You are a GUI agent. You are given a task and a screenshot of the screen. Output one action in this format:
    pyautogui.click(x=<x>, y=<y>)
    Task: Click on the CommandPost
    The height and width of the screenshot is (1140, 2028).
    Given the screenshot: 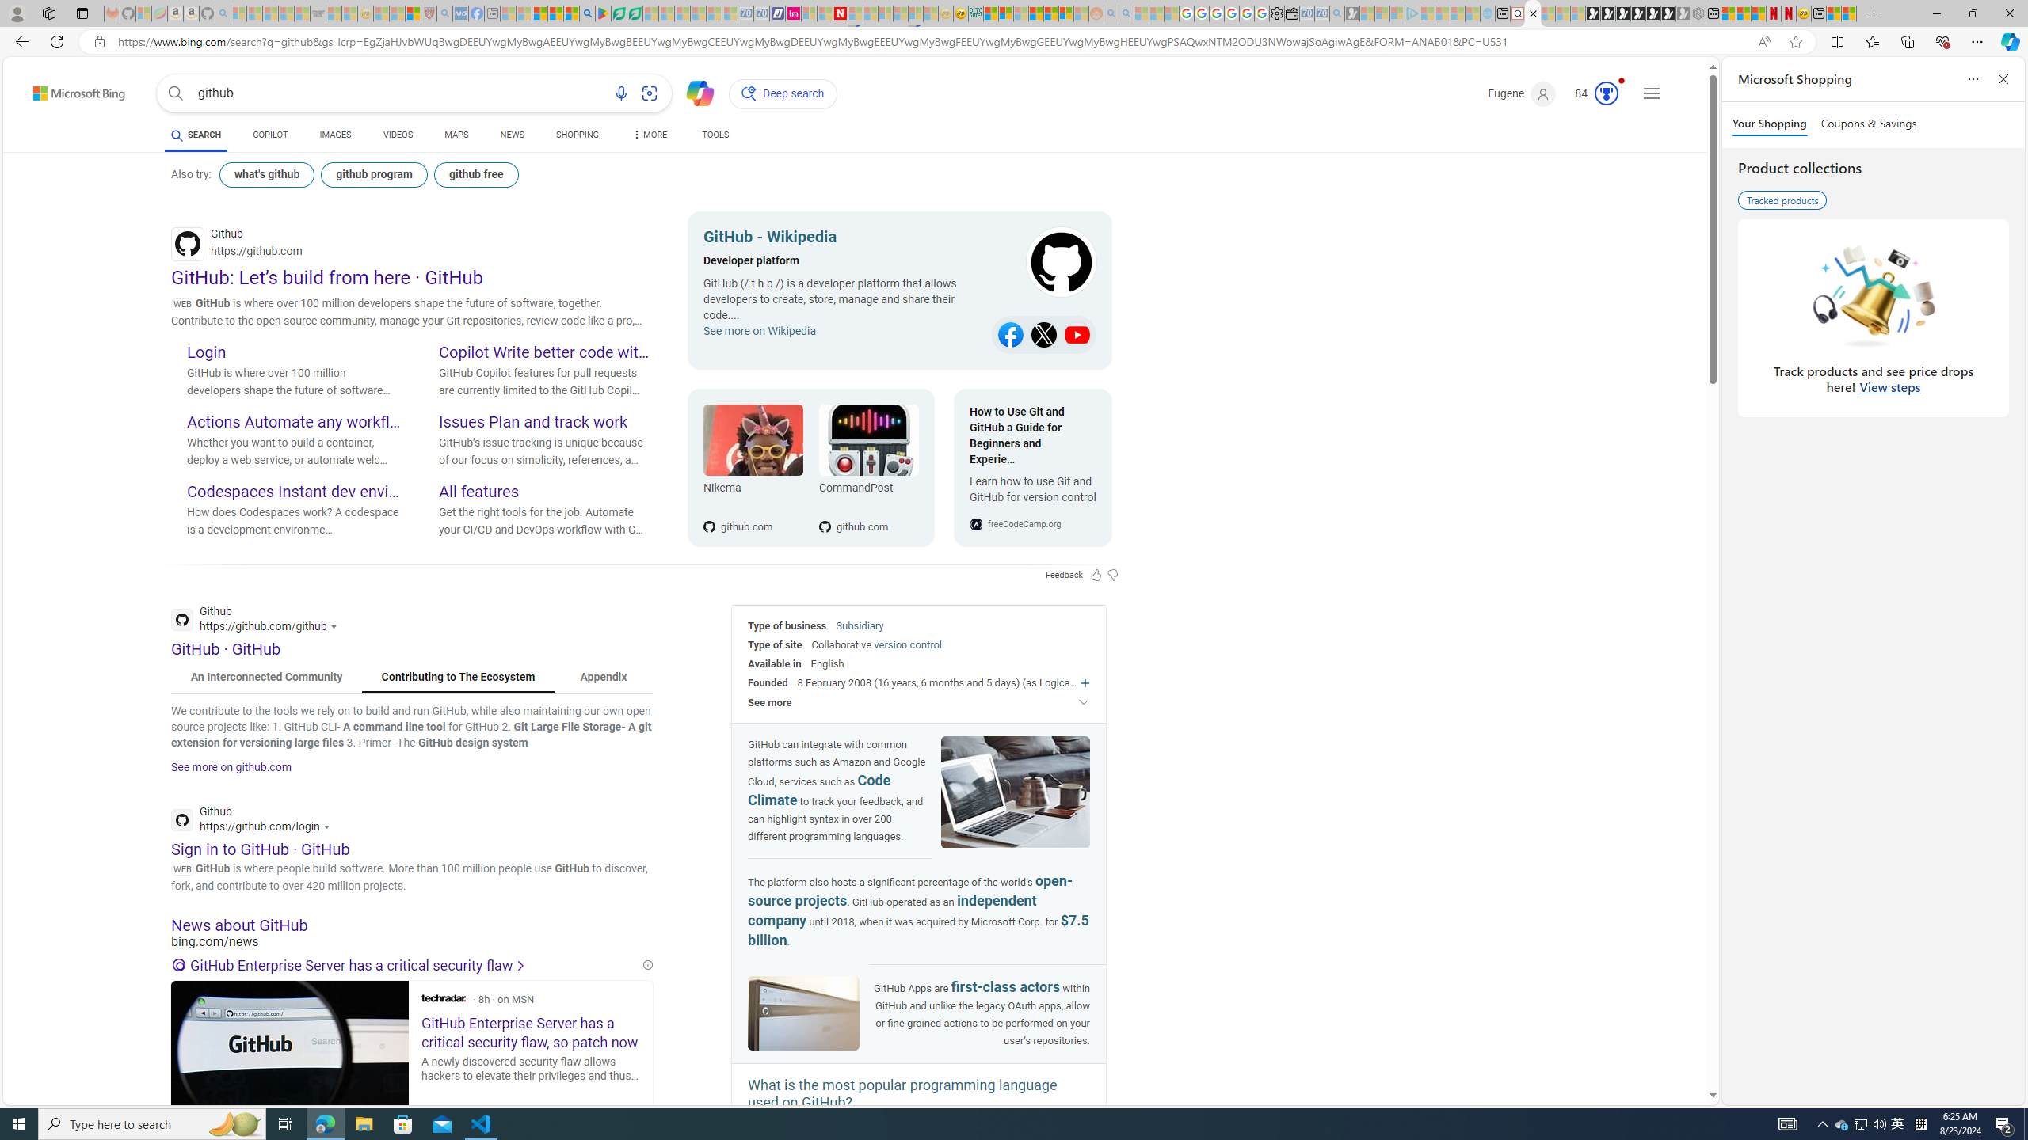 What is the action you would take?
    pyautogui.click(x=868, y=491)
    